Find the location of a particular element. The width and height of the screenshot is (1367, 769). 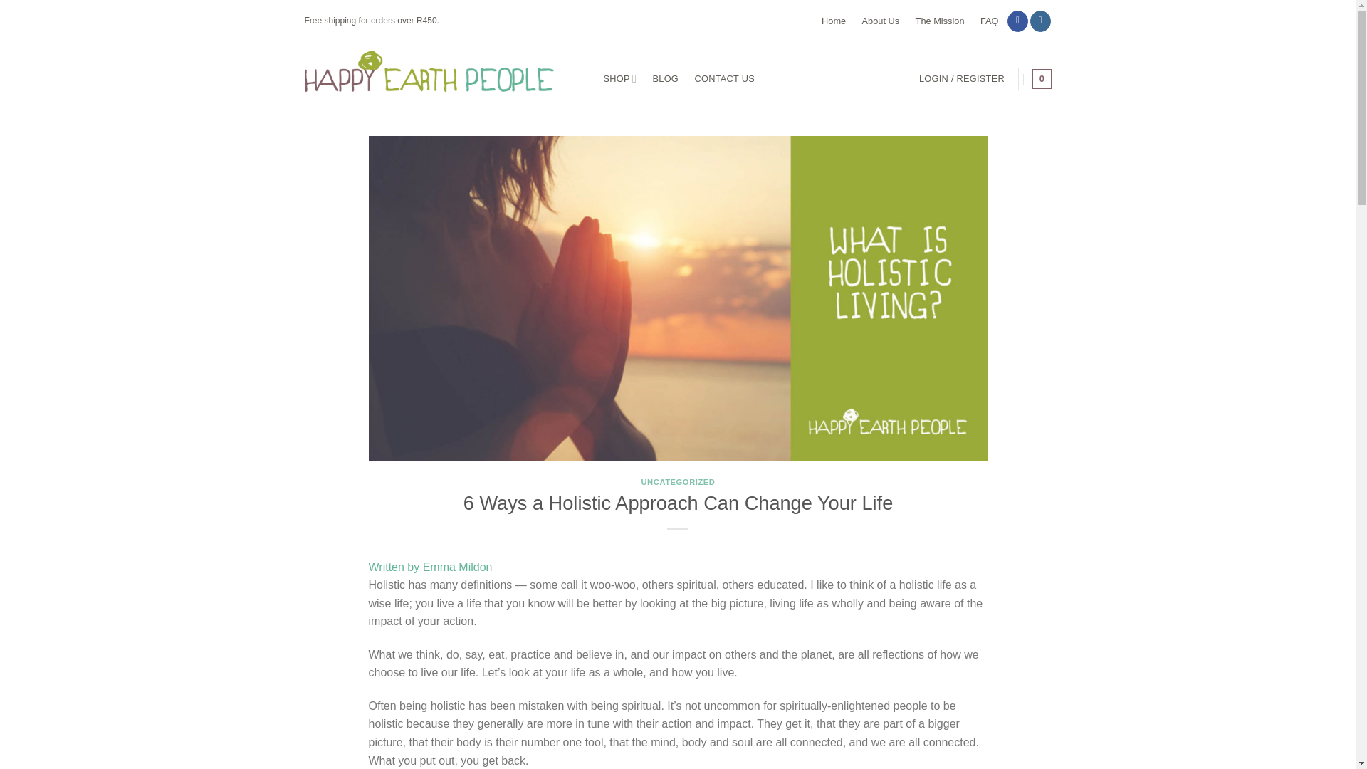

Happy Earth People - Lets live in harmony with nature. is located at coordinates (443, 78).